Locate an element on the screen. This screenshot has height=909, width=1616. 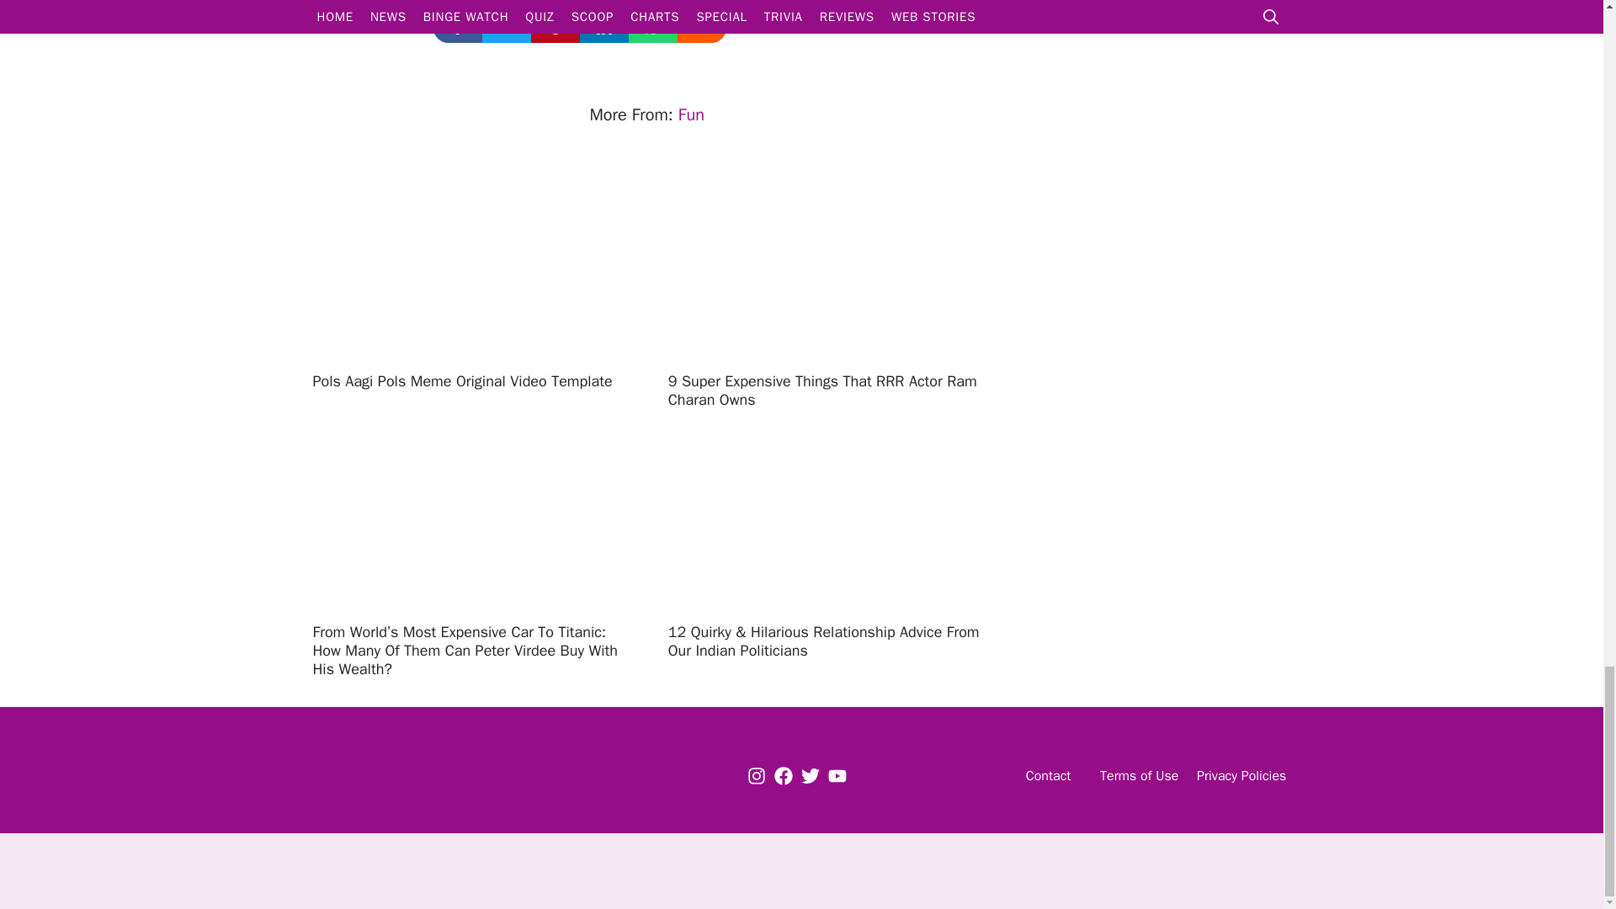
Logo x1 is located at coordinates (413, 776).